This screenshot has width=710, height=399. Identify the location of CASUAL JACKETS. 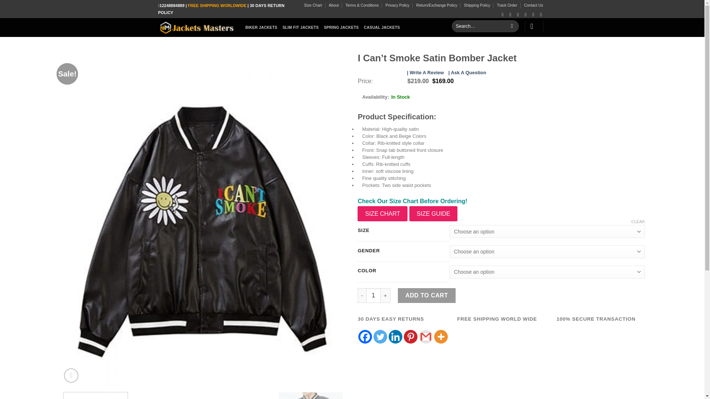
(382, 27).